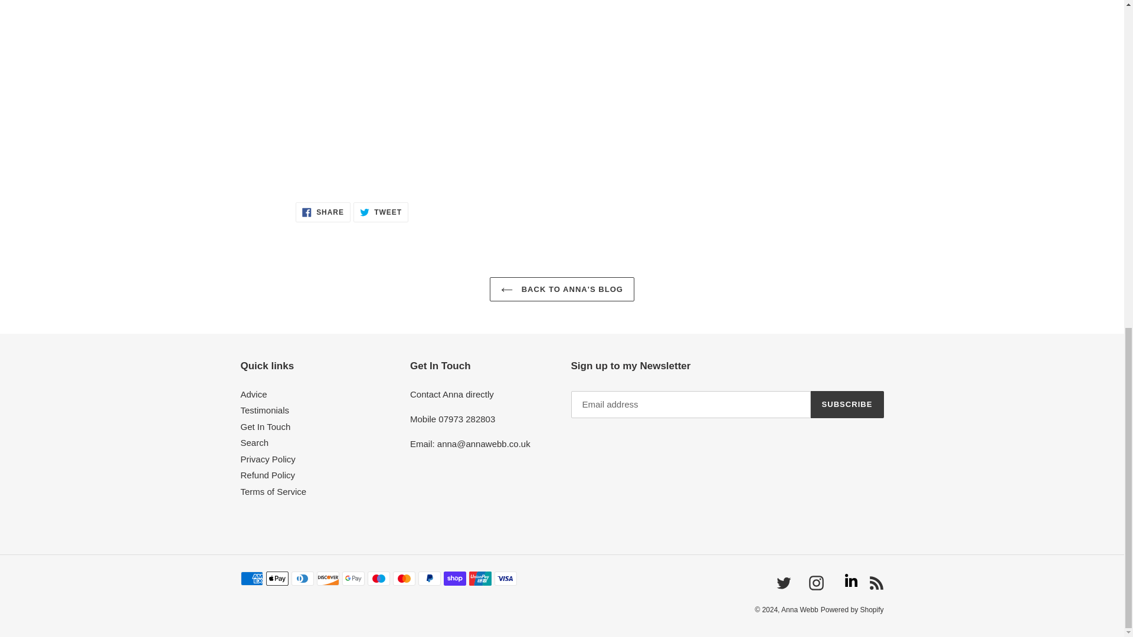  Describe the element at coordinates (323, 212) in the screenshot. I see `BACK TO ANNA'S BLOG` at that location.